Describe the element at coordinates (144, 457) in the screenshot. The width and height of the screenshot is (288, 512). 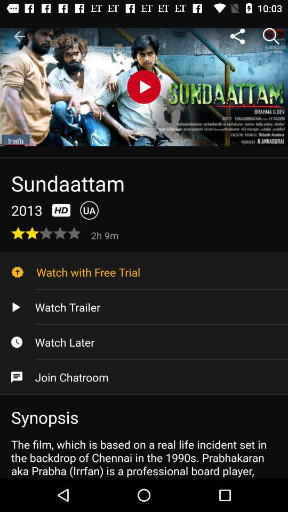
I see `scroll until the the film which` at that location.